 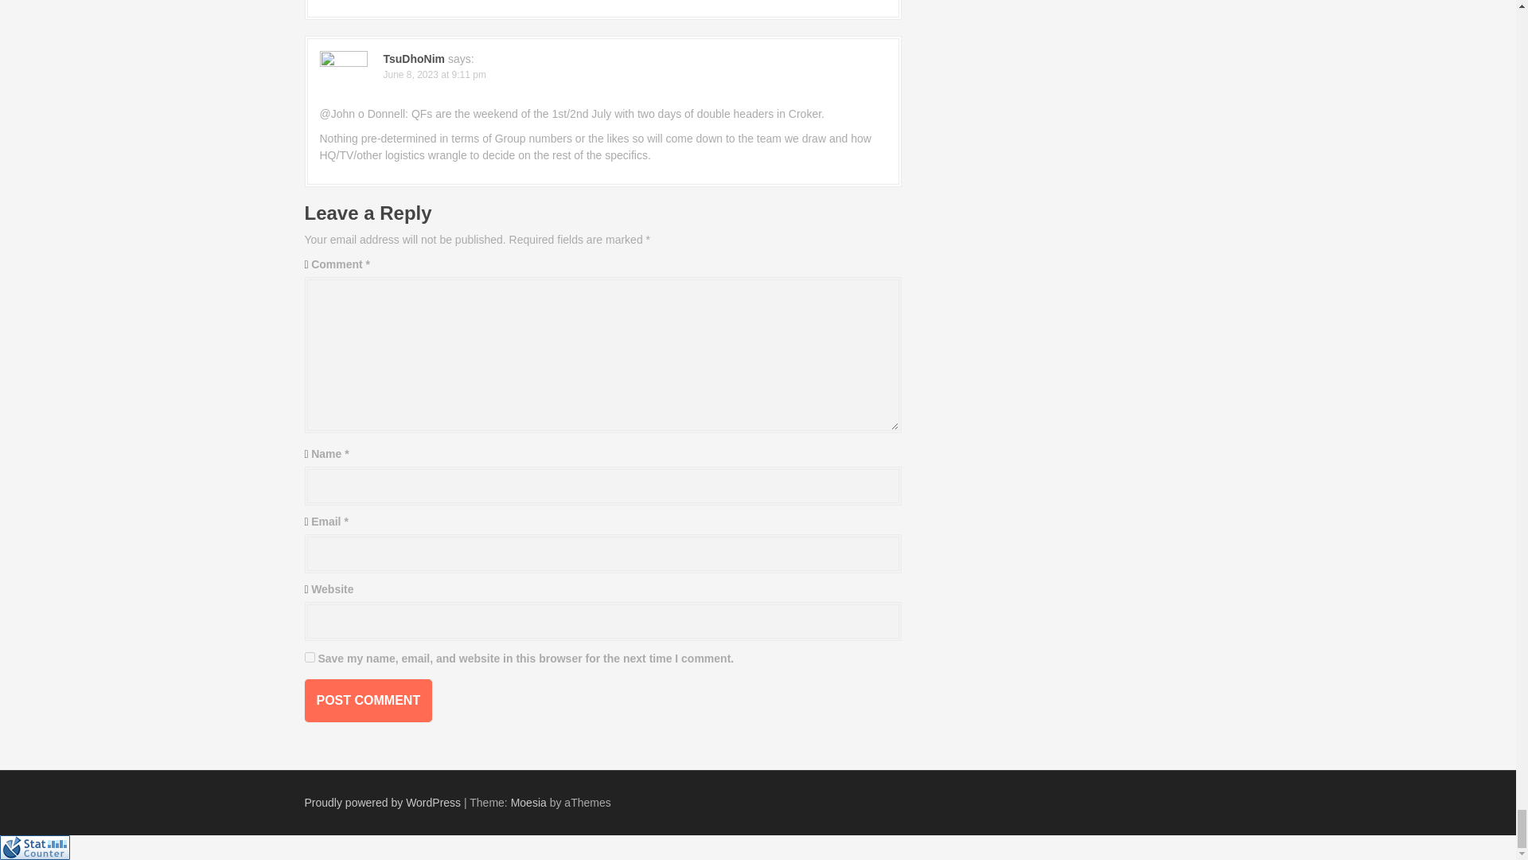 I want to click on Post Comment, so click(x=368, y=701).